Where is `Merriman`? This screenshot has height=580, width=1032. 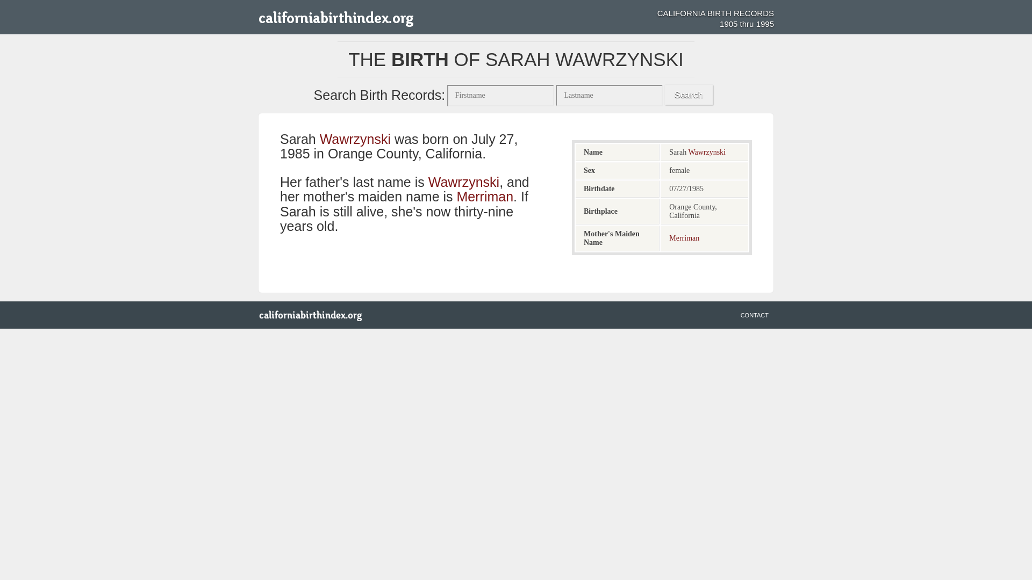 Merriman is located at coordinates (684, 238).